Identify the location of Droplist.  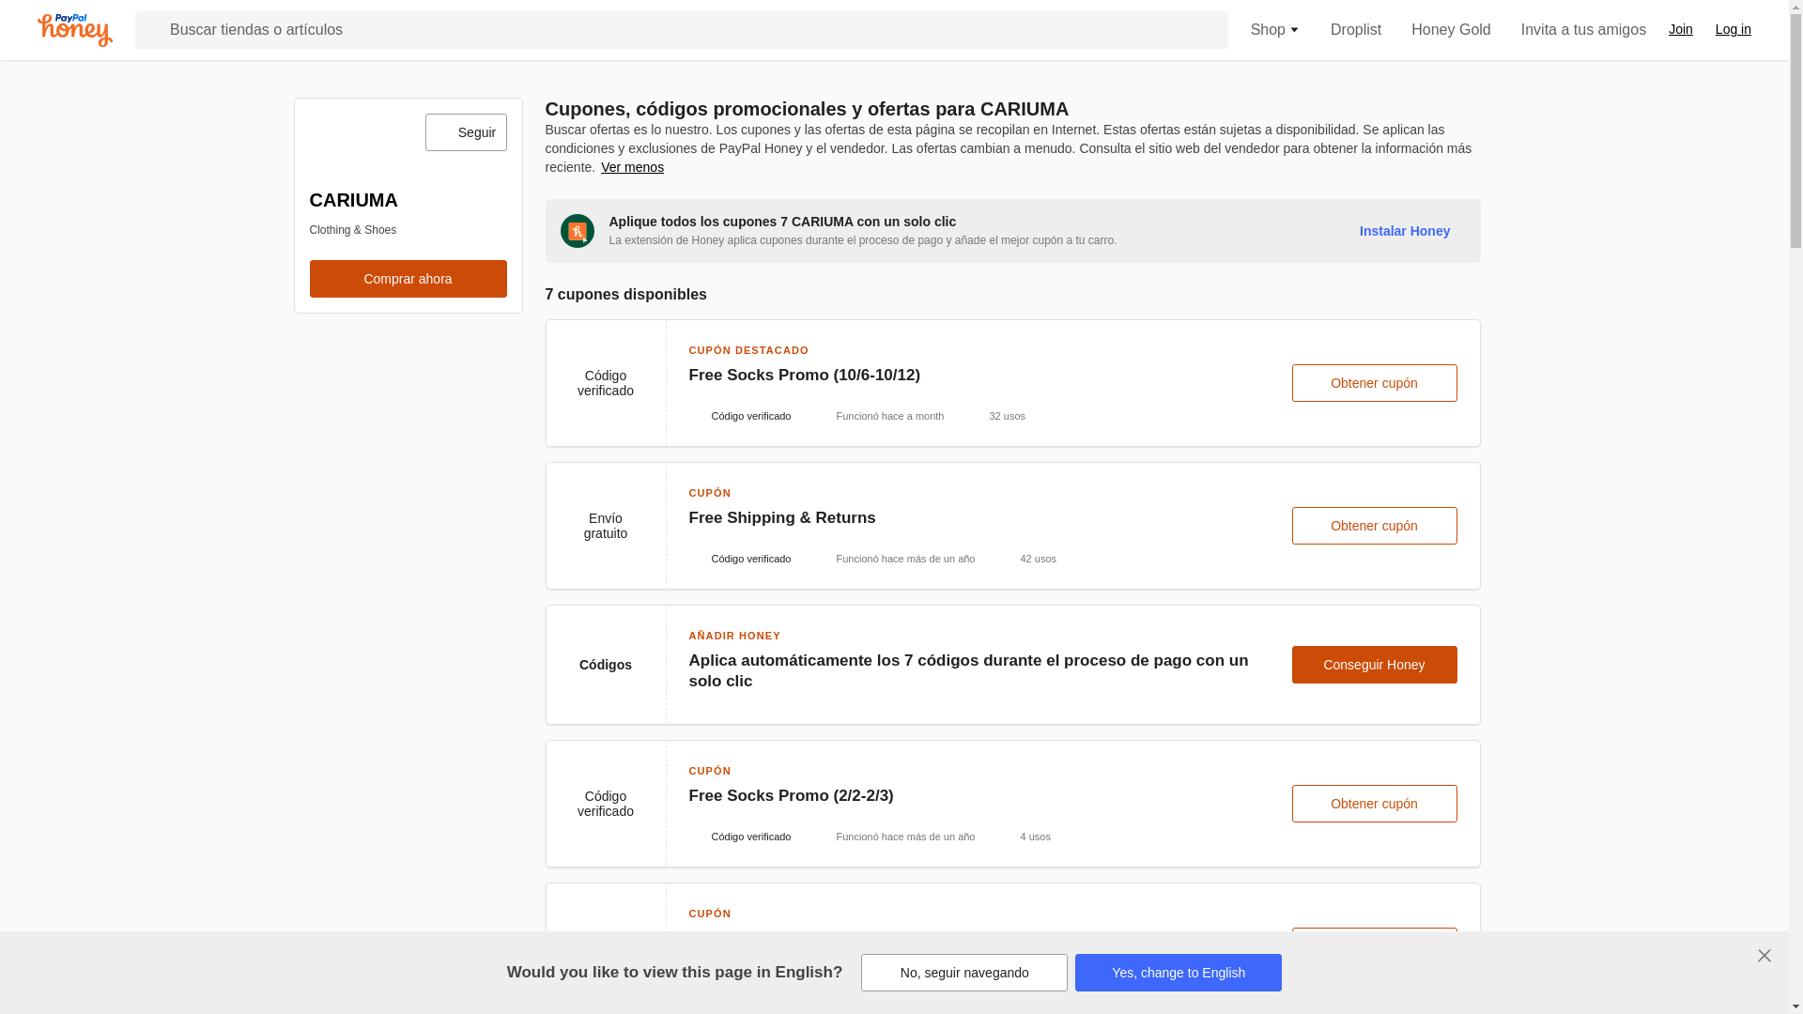
(1355, 30).